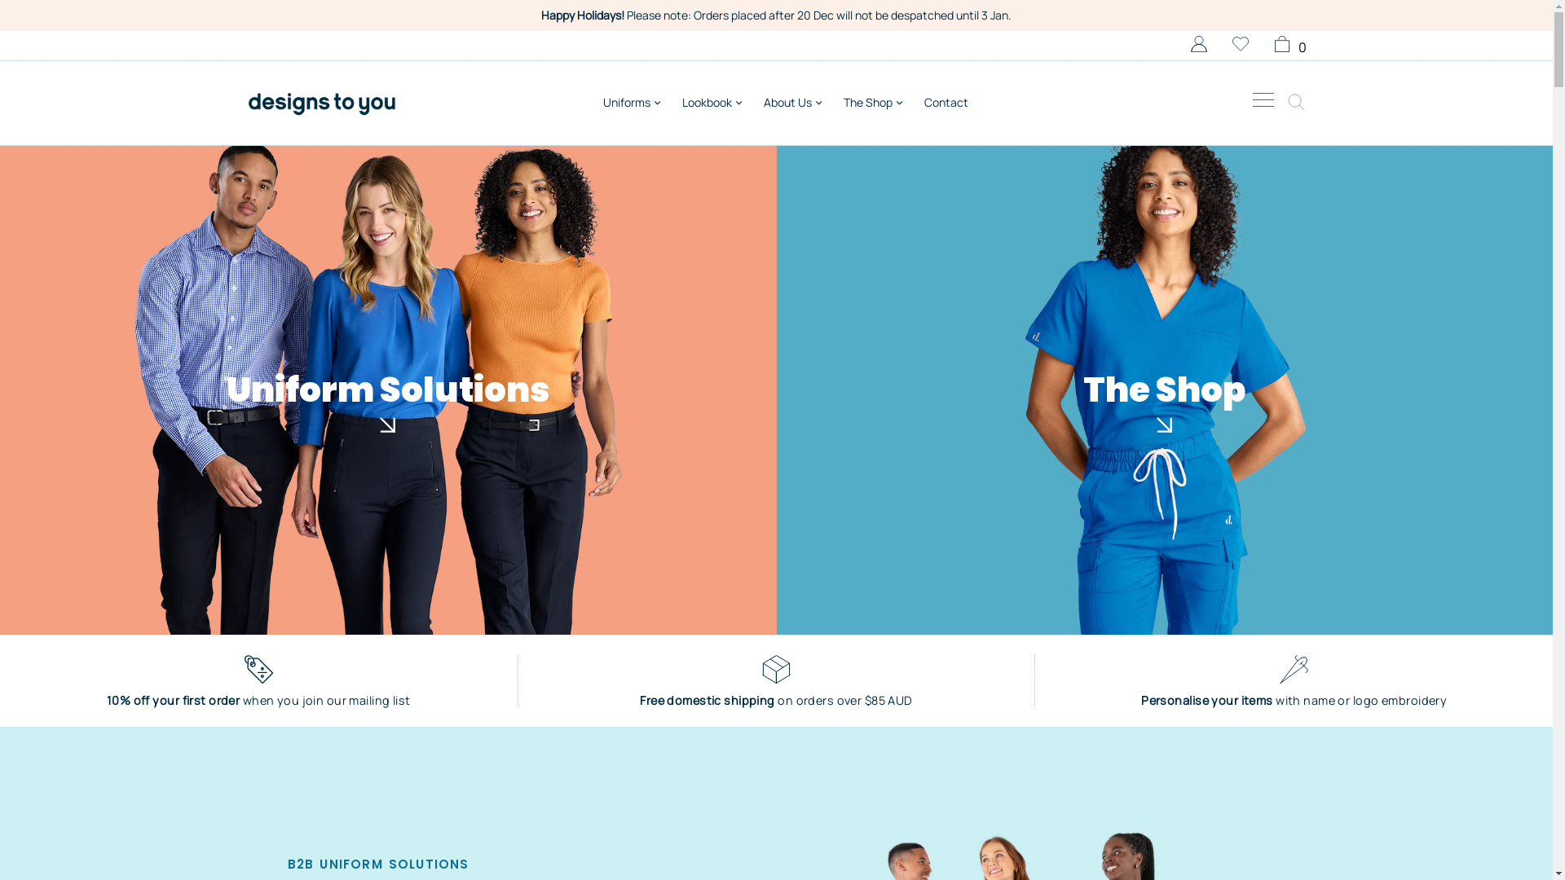 The width and height of the screenshot is (1565, 880). Describe the element at coordinates (644, 98) in the screenshot. I see `Uniforms` at that location.